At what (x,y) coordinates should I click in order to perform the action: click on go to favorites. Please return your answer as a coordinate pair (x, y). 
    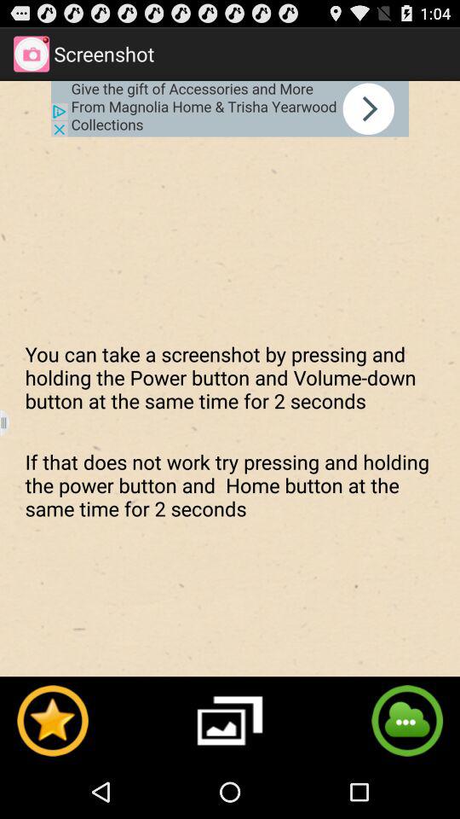
    Looking at the image, I should click on (52, 720).